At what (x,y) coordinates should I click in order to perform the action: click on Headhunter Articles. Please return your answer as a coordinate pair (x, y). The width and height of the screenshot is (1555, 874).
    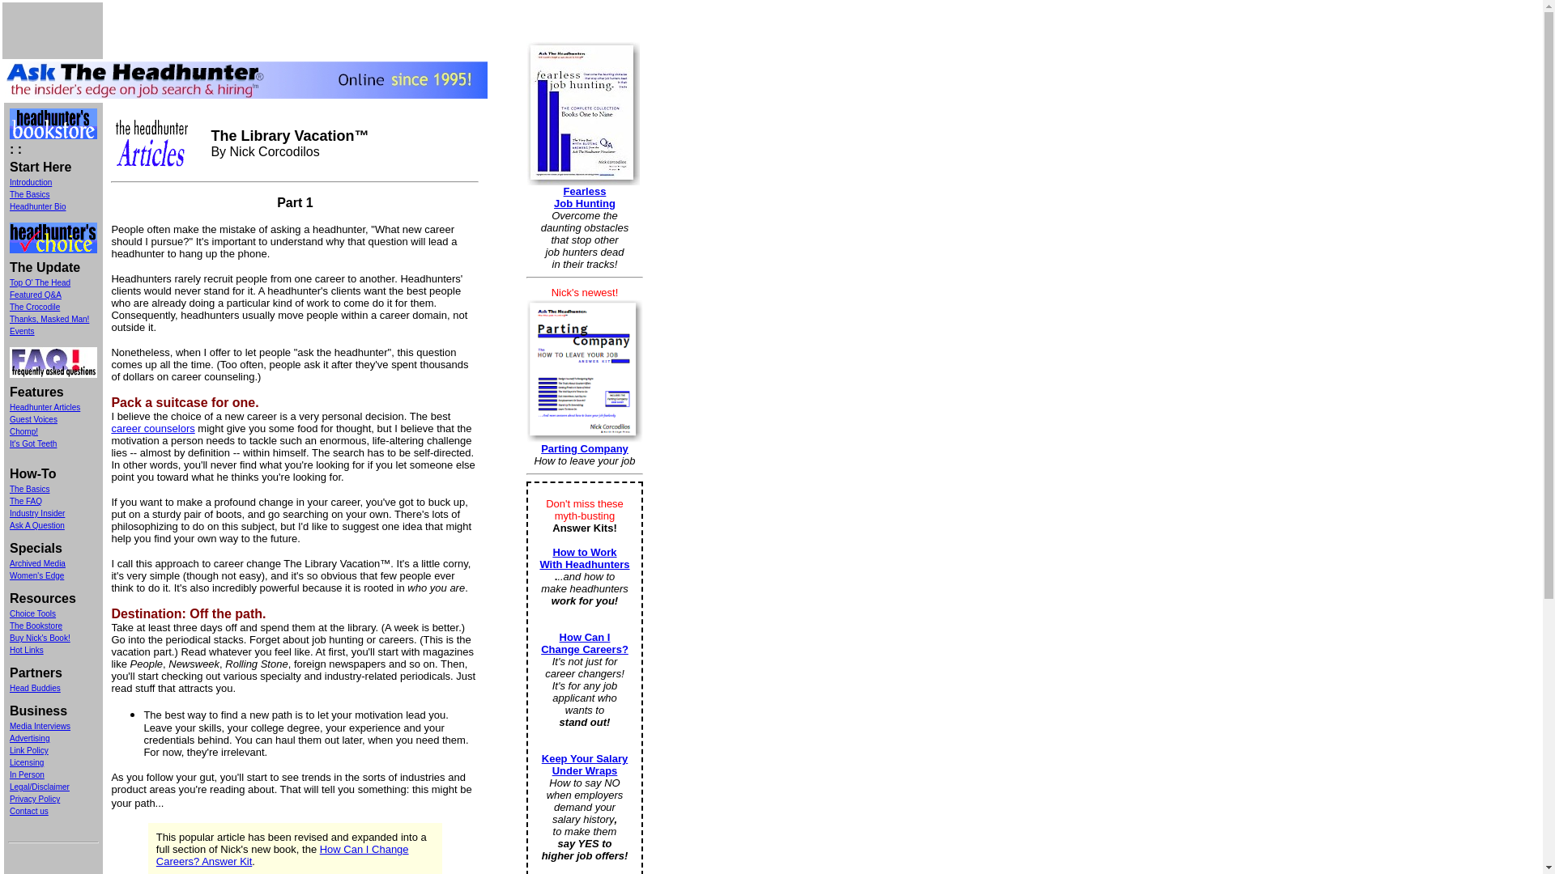
    Looking at the image, I should click on (45, 406).